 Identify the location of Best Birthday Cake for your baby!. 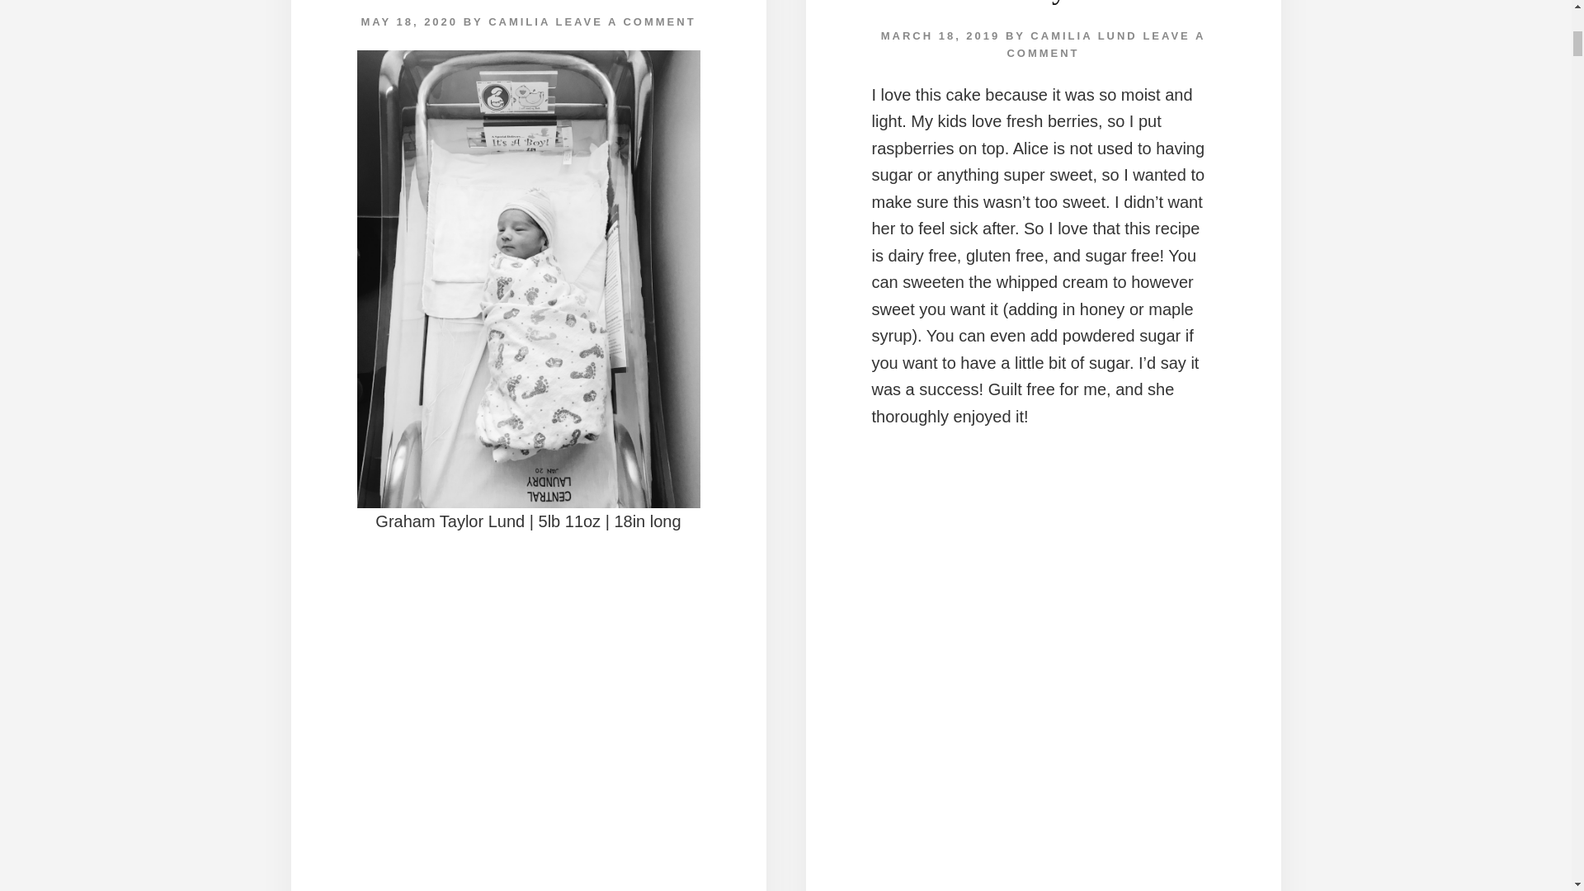
(1043, 2).